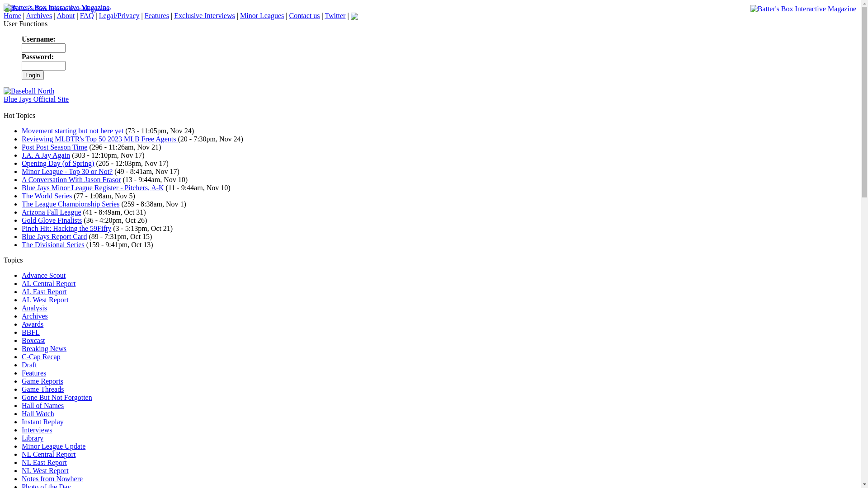 This screenshot has width=868, height=488. I want to click on Twitter, so click(335, 15).